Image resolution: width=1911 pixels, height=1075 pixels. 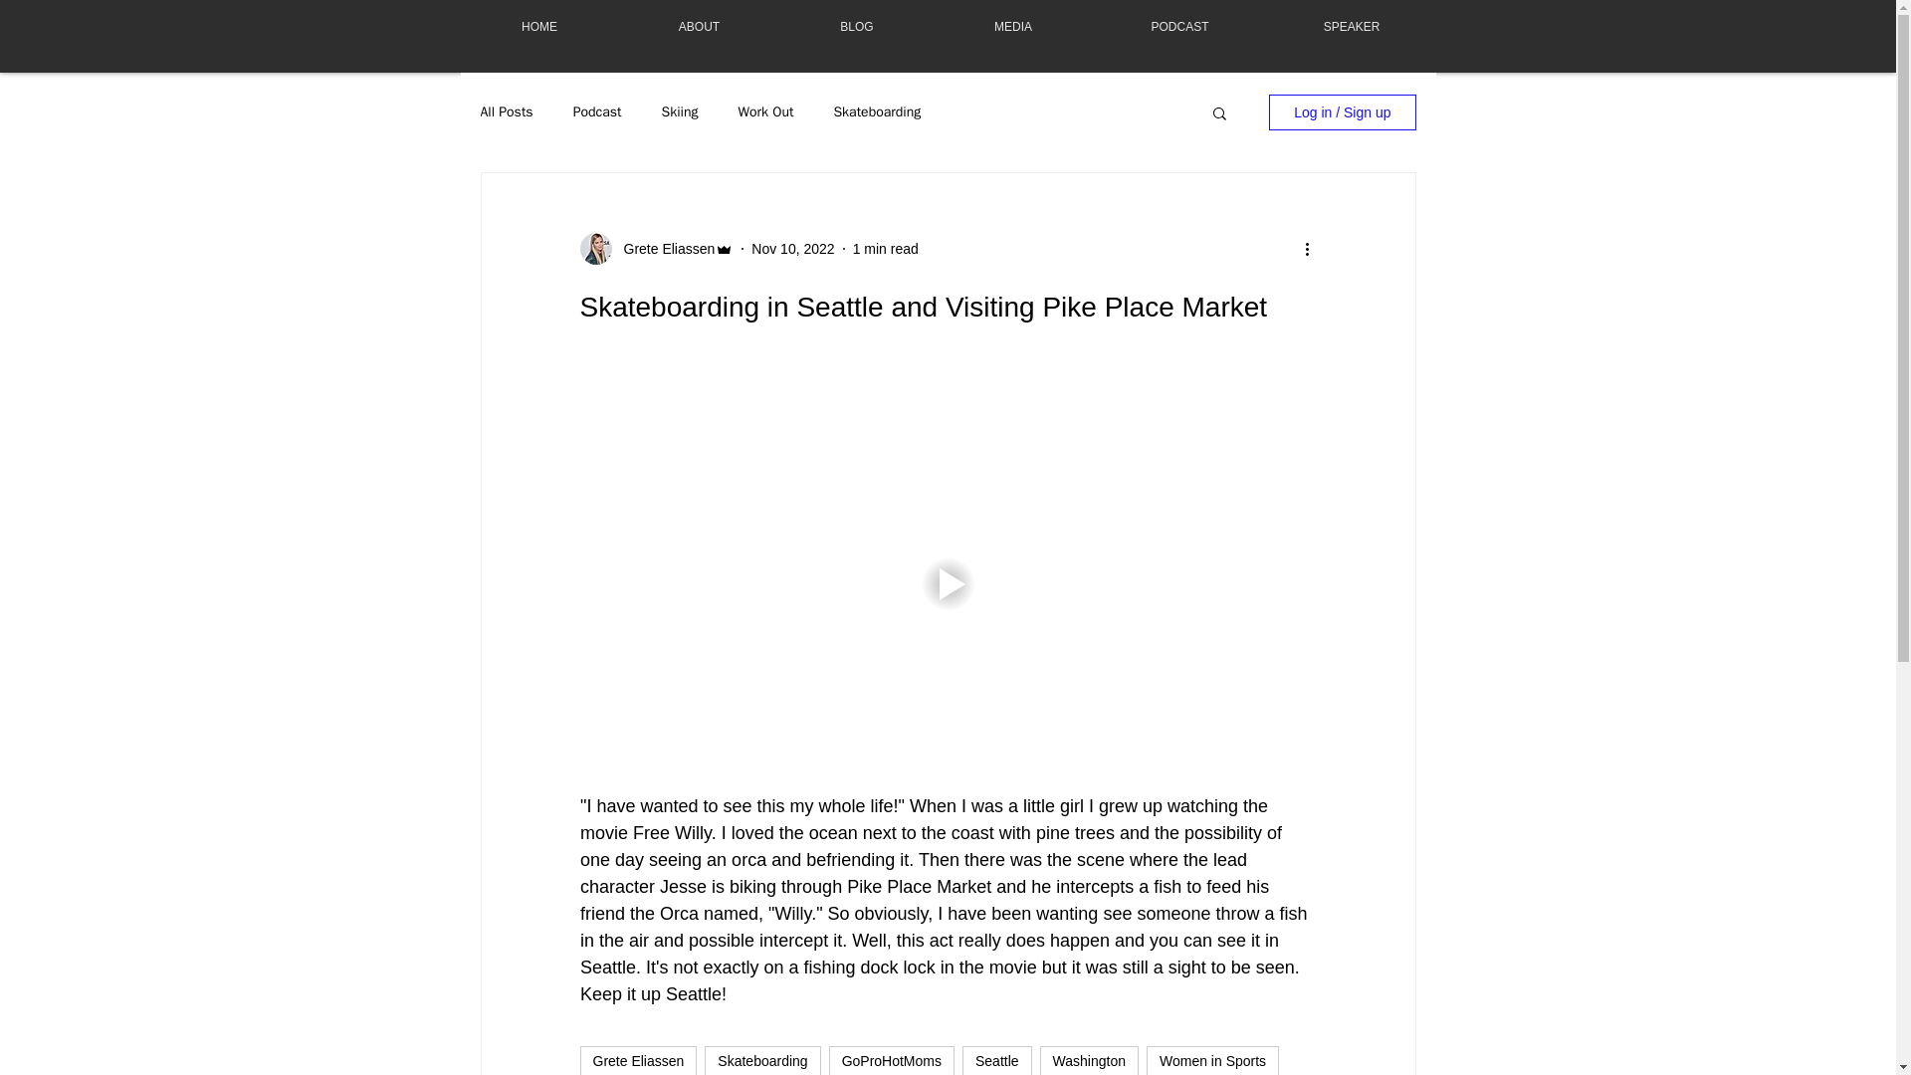 I want to click on ABOUT, so click(x=699, y=27).